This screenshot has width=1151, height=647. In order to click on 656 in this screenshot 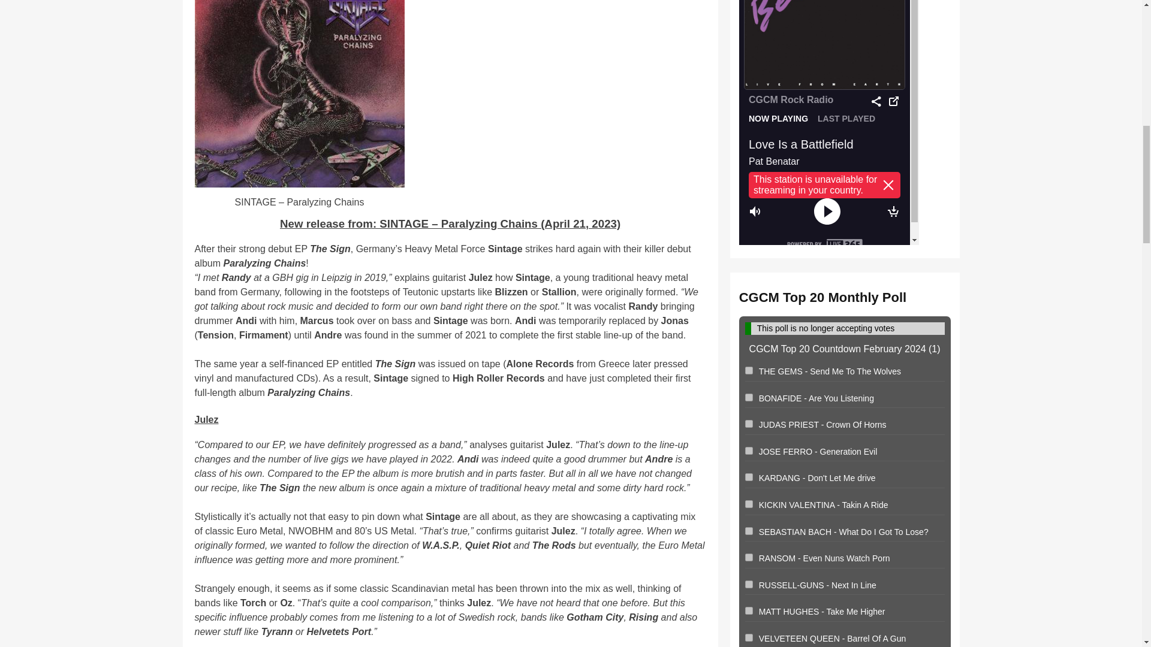, I will do `click(748, 370)`.